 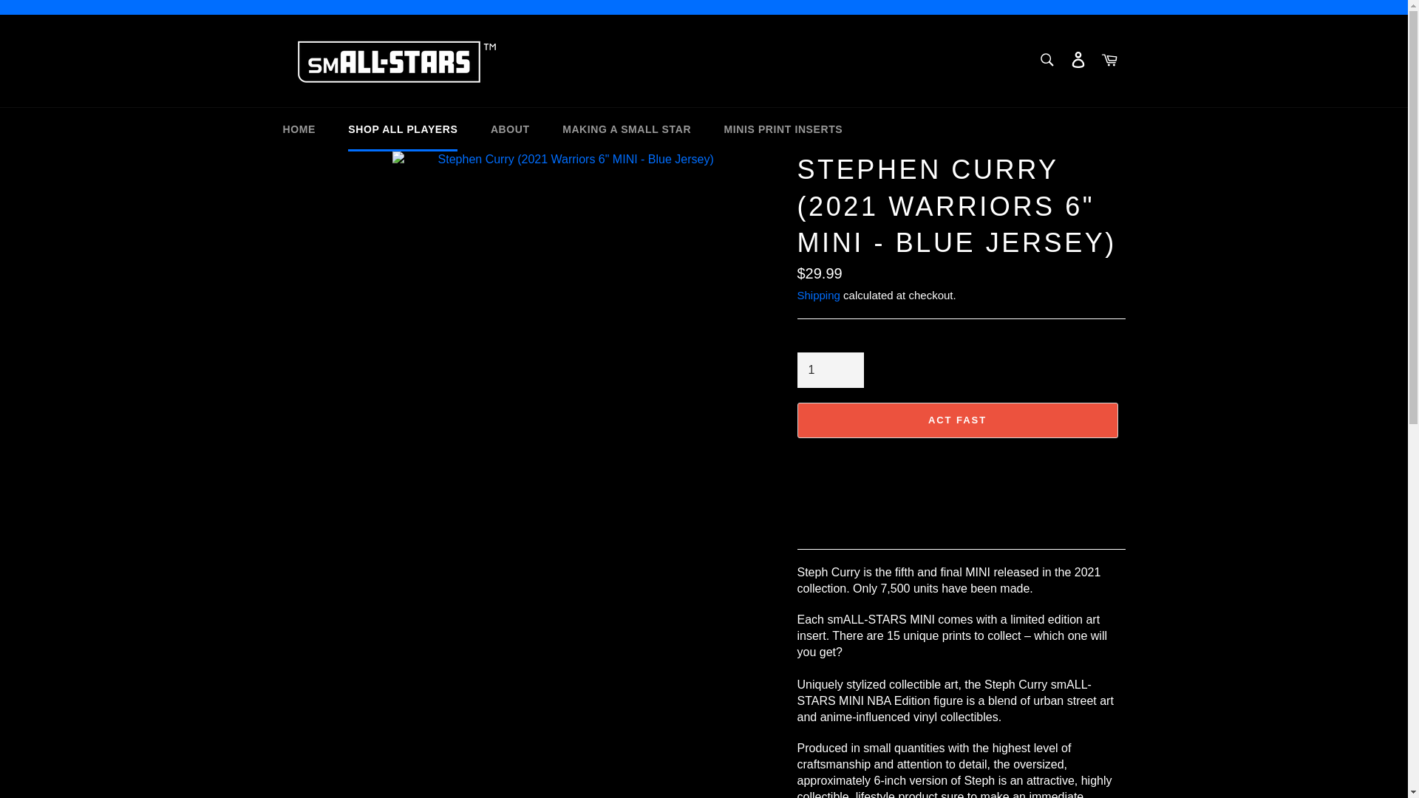 I want to click on ACT FAST, so click(x=956, y=420).